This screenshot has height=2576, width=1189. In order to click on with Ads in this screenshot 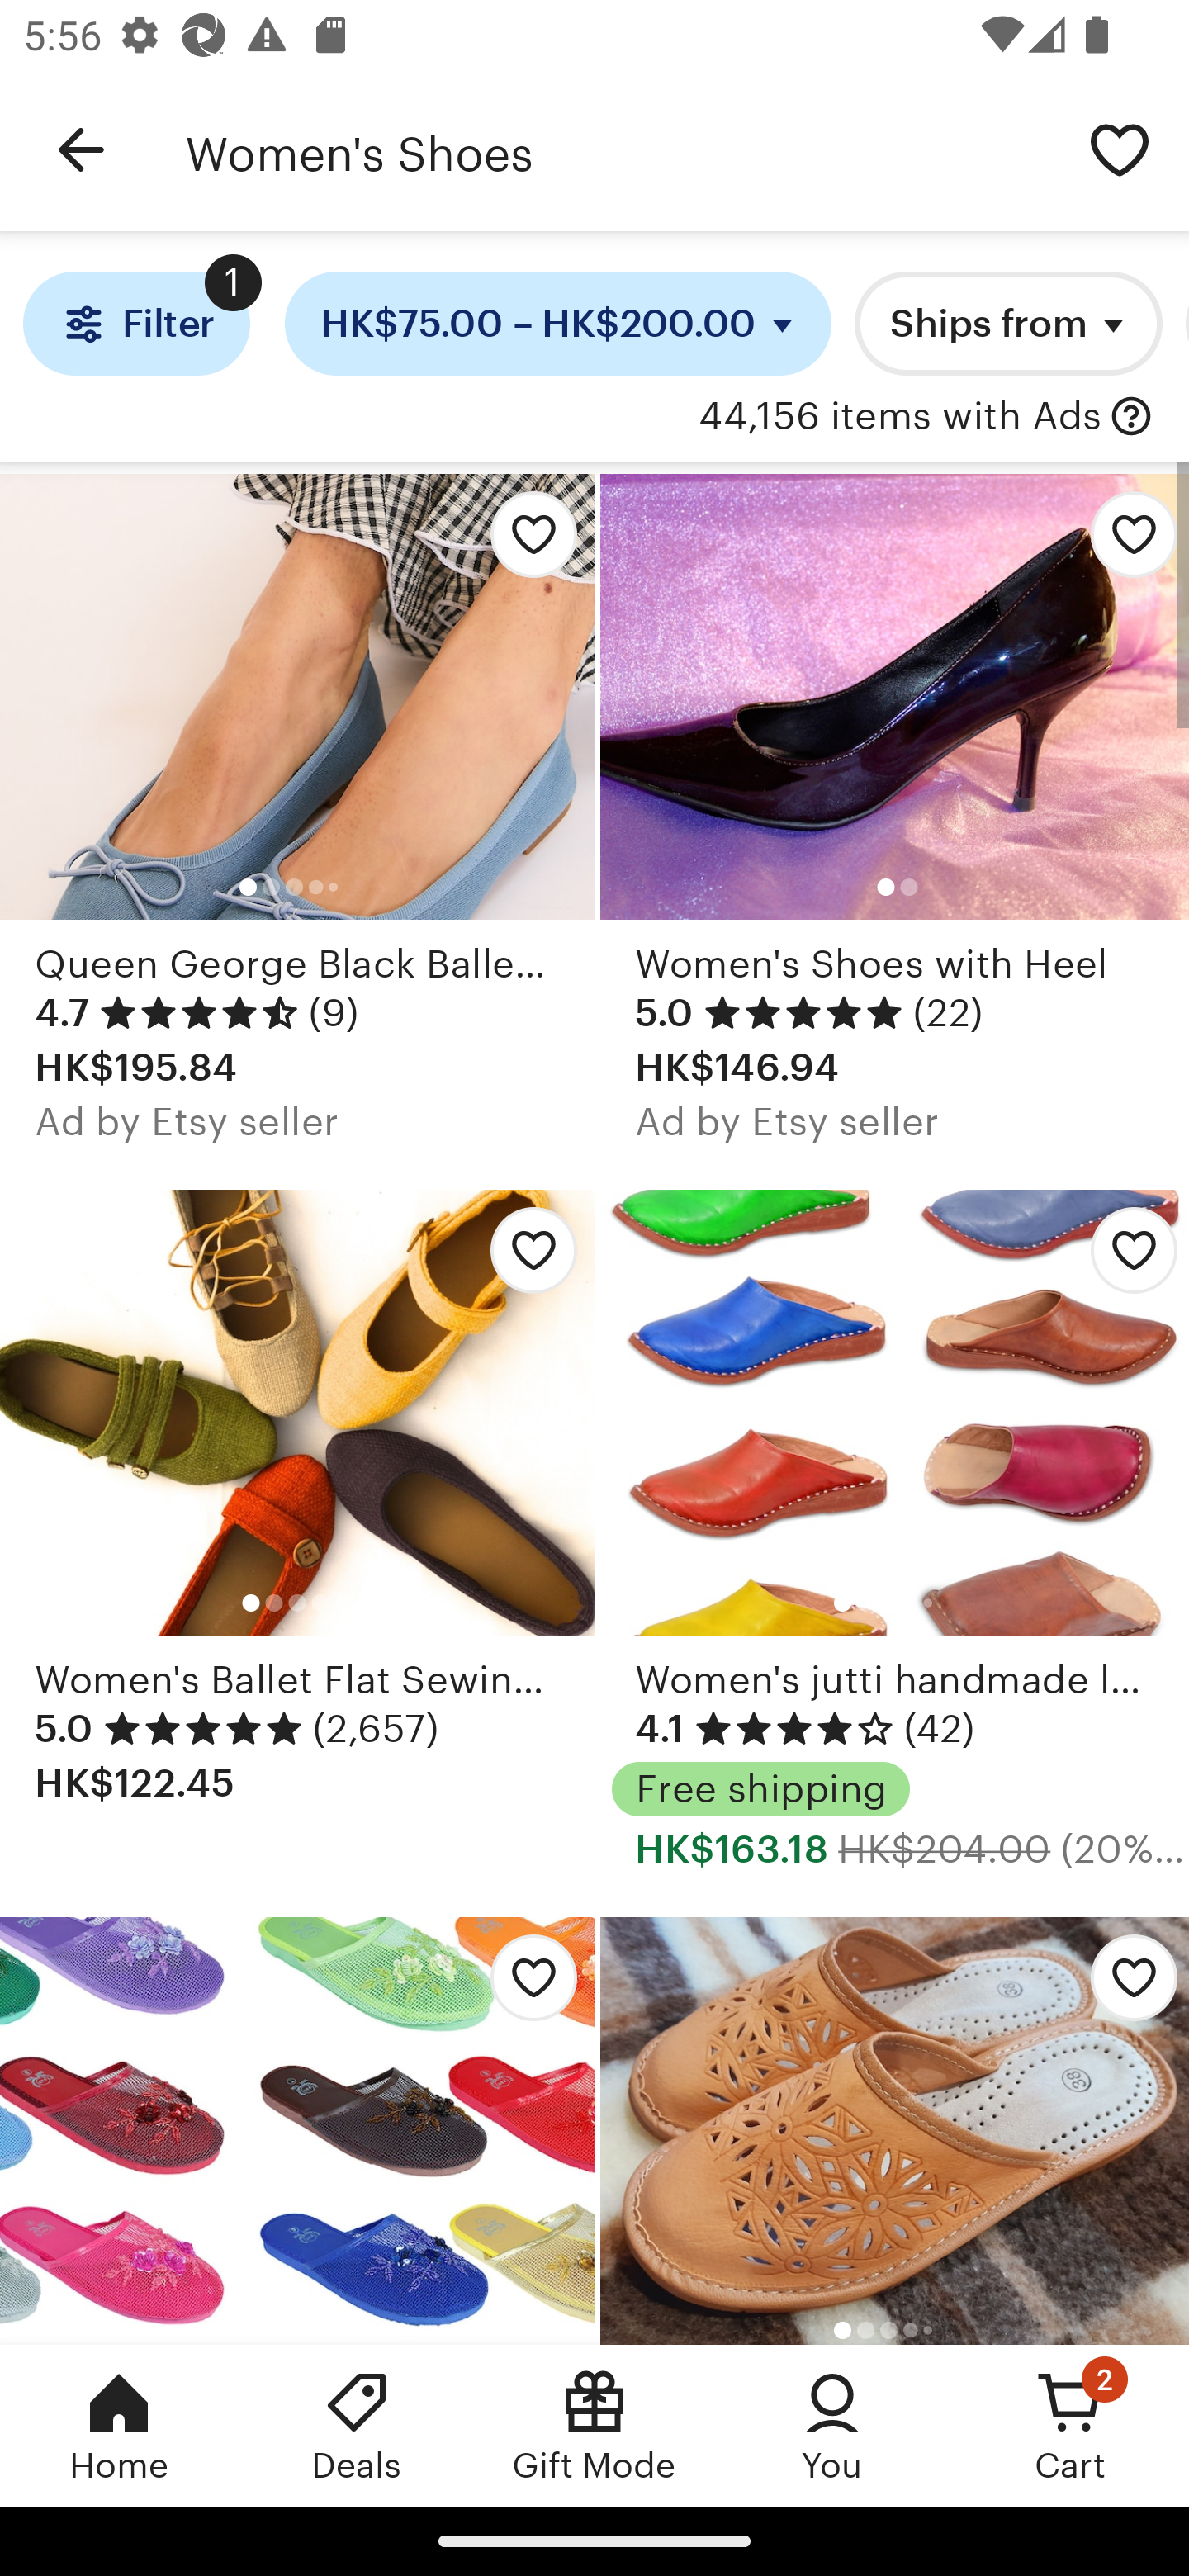, I will do `click(1131, 417)`.